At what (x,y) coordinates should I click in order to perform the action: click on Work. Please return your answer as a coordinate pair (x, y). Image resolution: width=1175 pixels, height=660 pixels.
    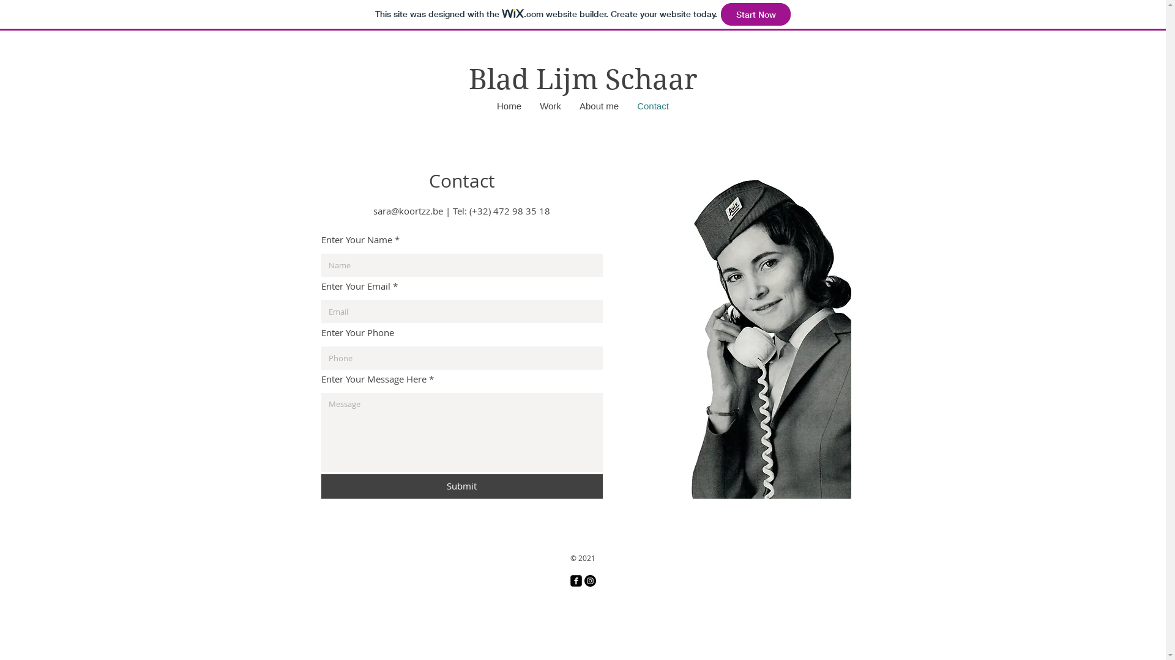
    Looking at the image, I should click on (551, 106).